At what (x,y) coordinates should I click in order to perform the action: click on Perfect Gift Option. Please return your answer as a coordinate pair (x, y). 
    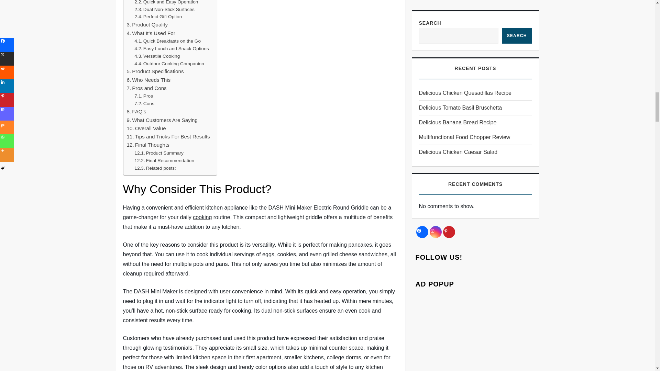
    Looking at the image, I should click on (158, 16).